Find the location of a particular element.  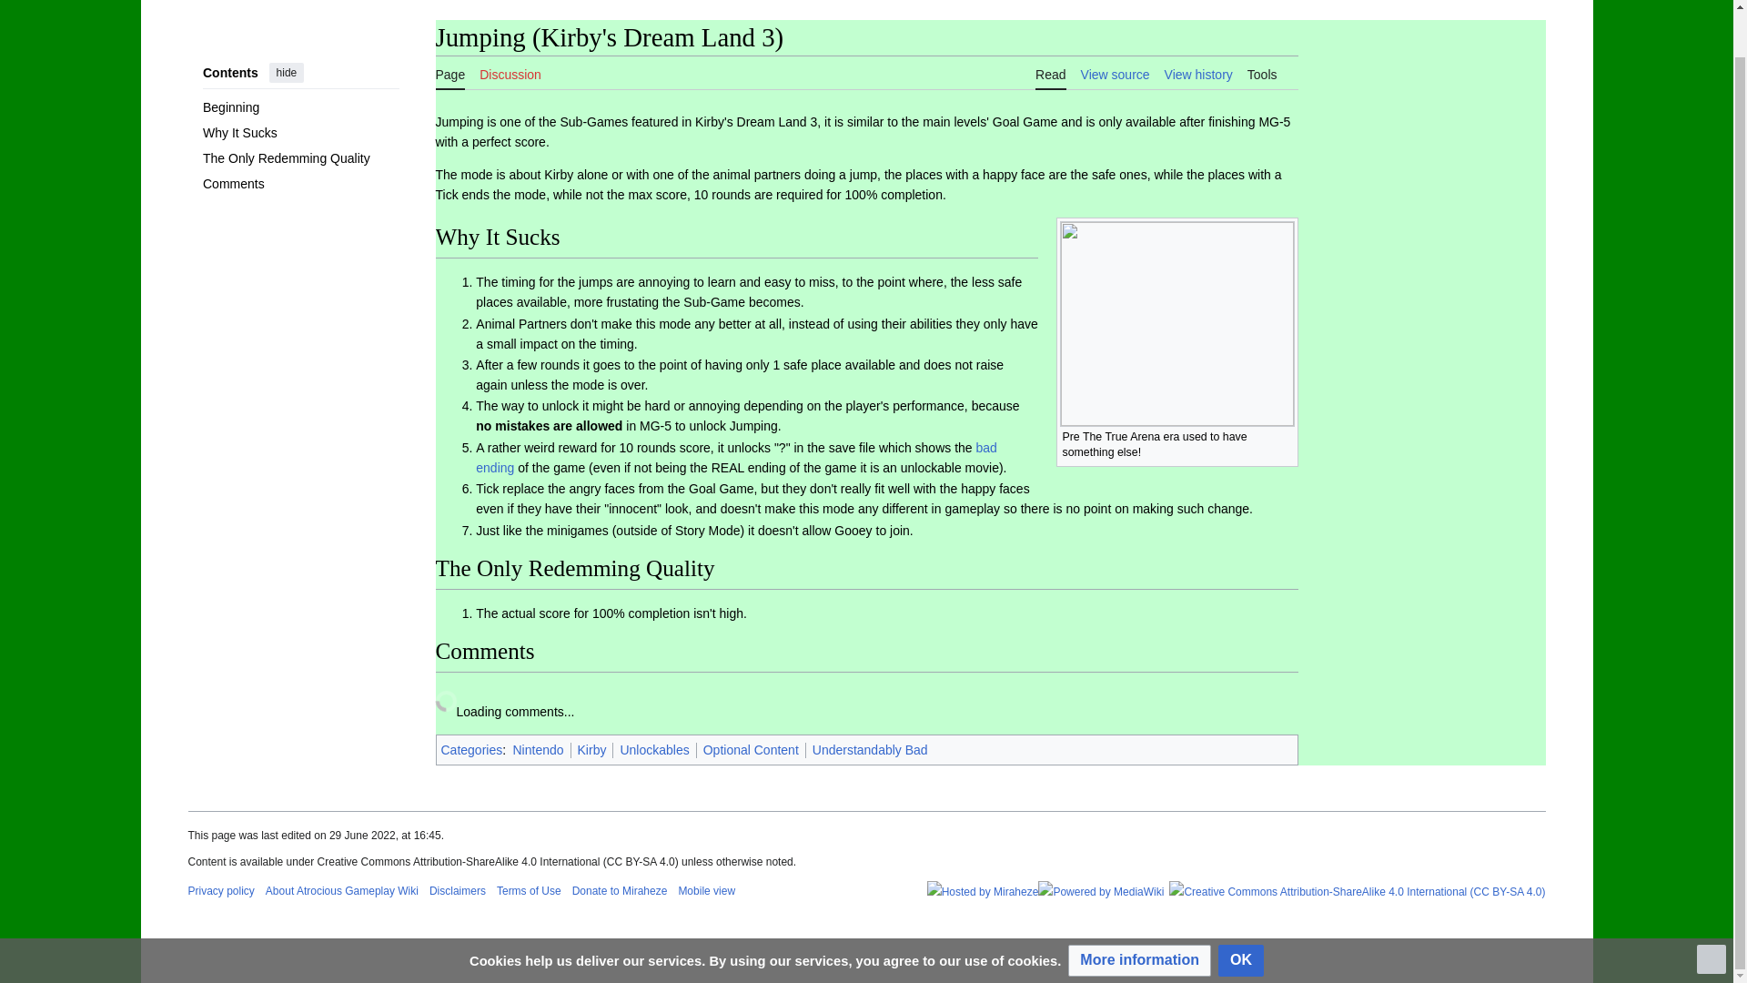

Why It Sucks is located at coordinates (300, 132).